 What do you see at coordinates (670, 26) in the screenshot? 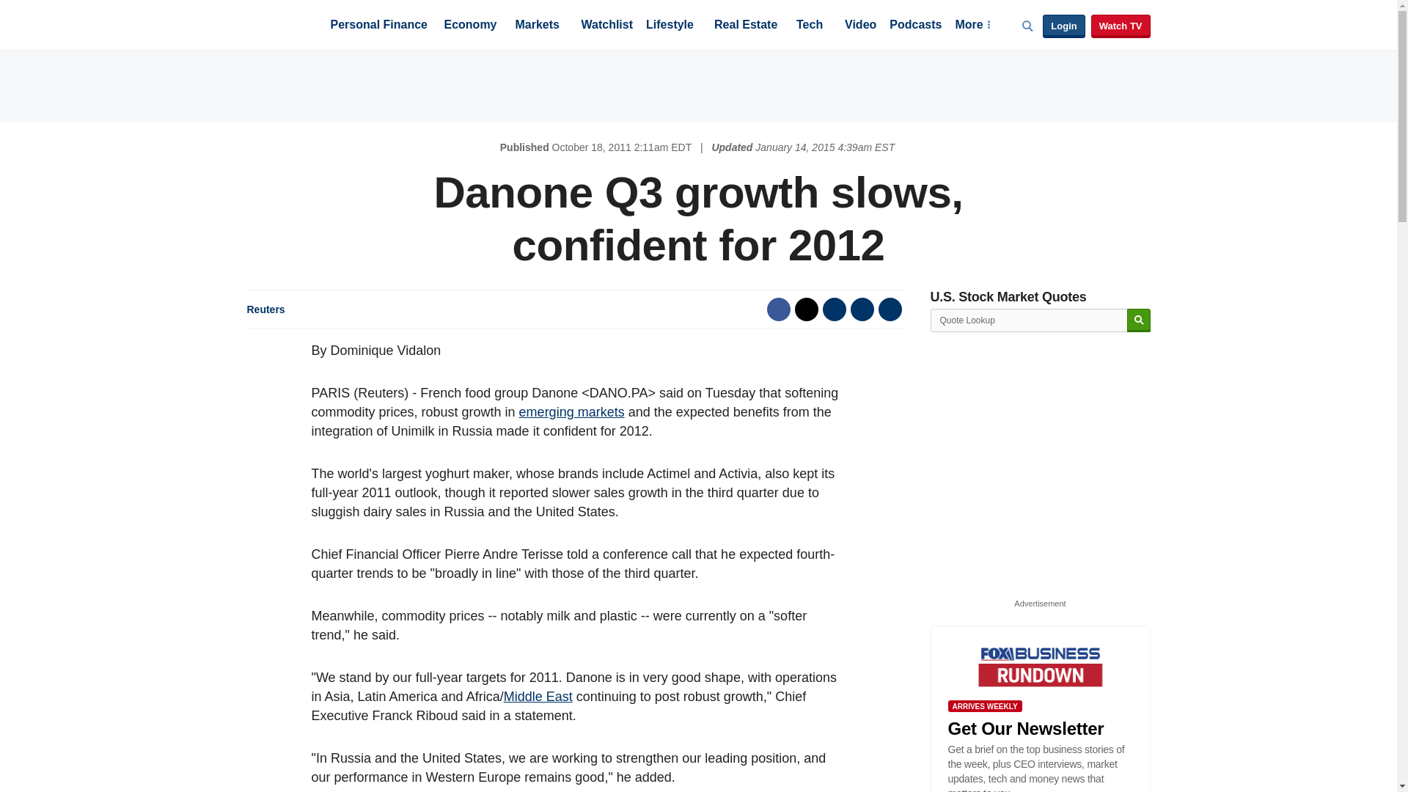
I see `Lifestyle` at bounding box center [670, 26].